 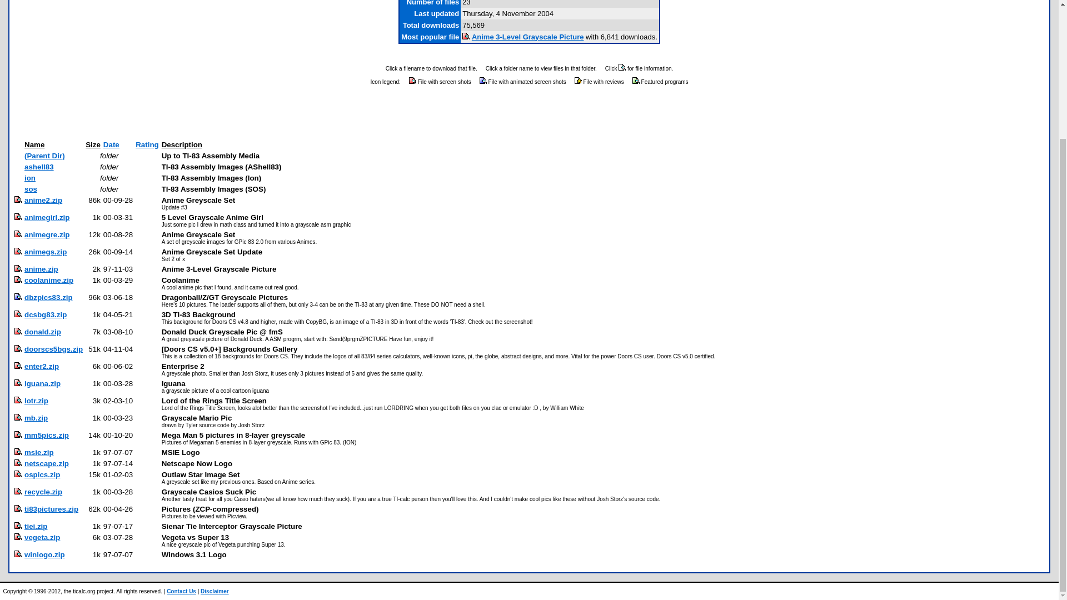 I want to click on ion, so click(x=30, y=178).